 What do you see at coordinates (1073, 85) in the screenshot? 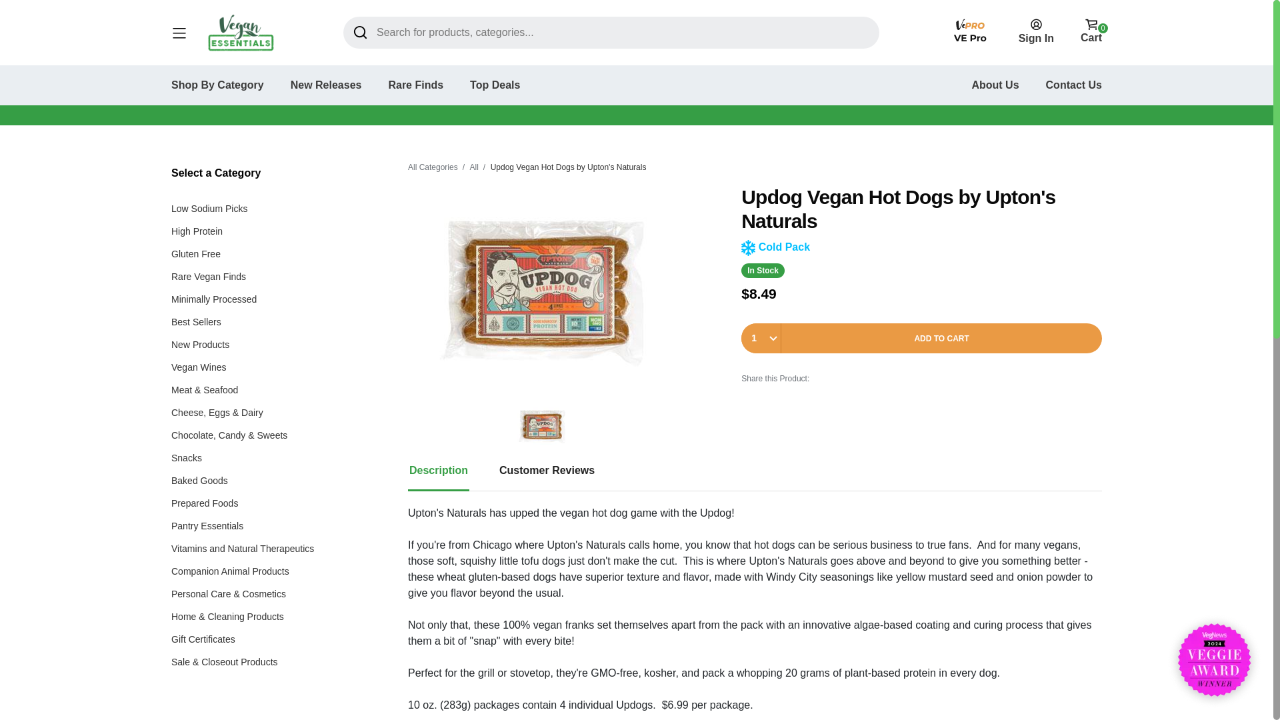
I see `Contact Us` at bounding box center [1073, 85].